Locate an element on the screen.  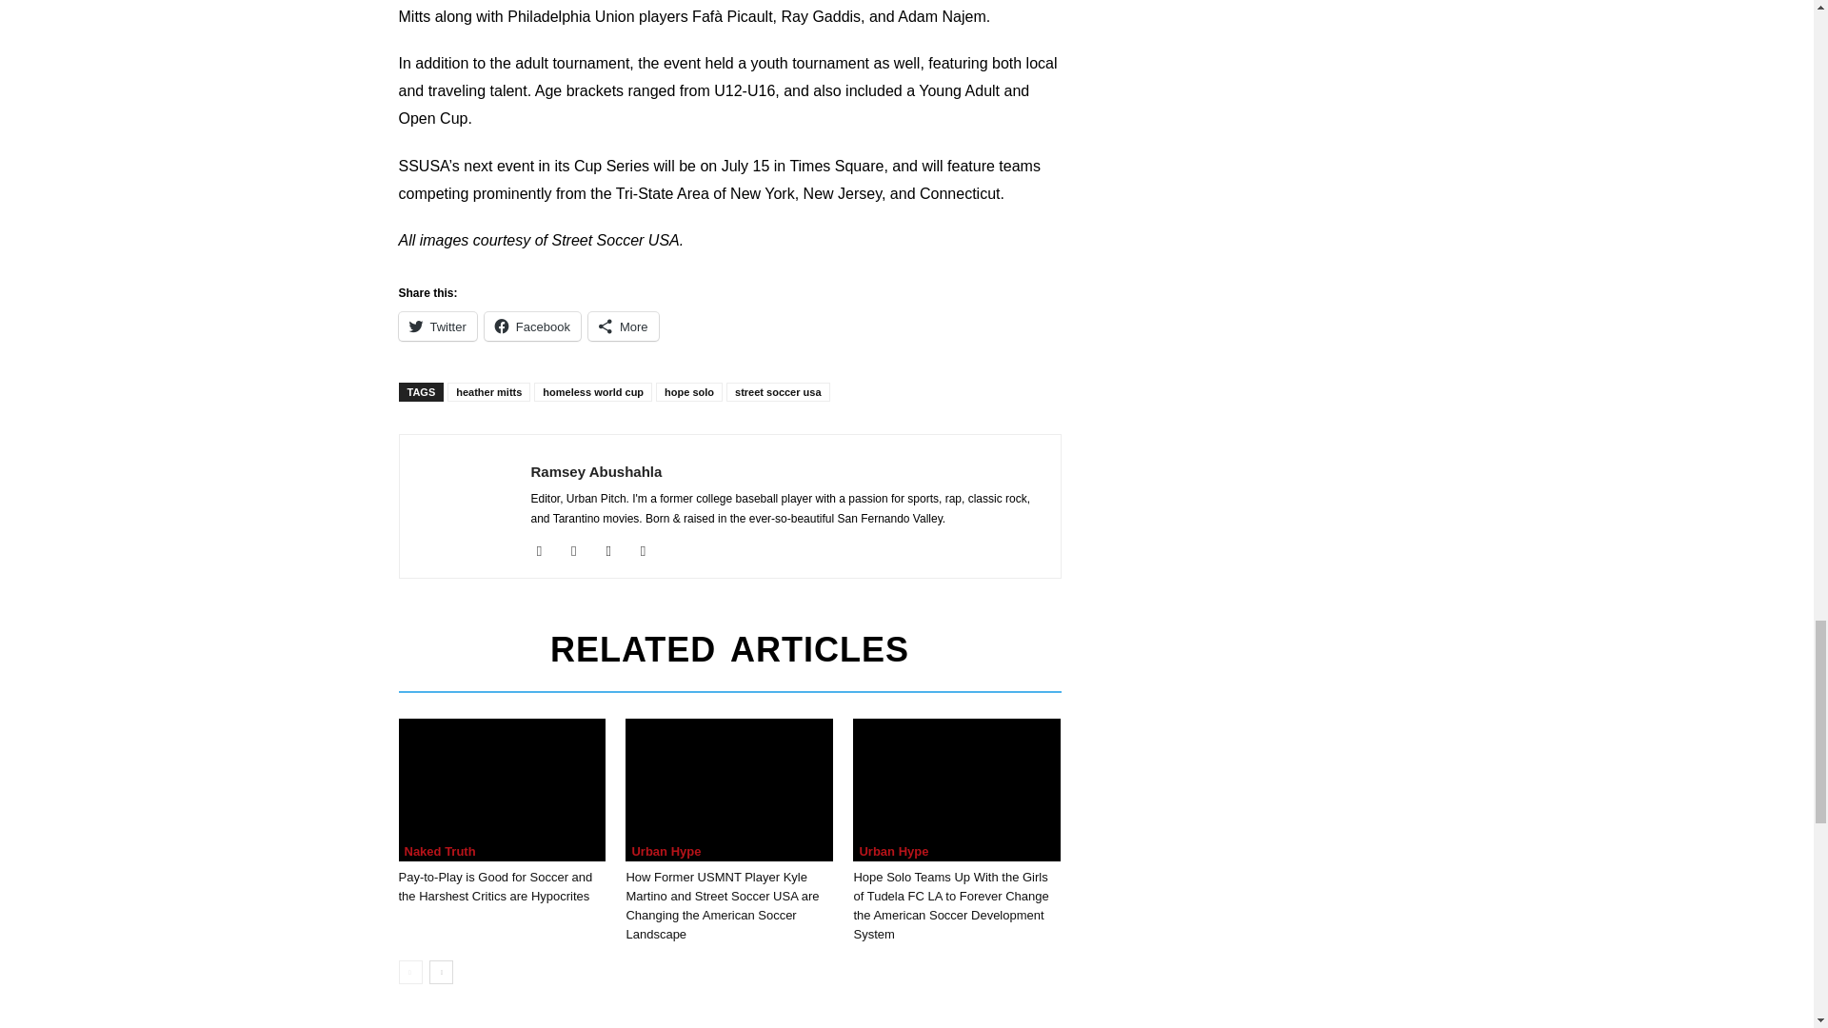
Twitter is located at coordinates (436, 326).